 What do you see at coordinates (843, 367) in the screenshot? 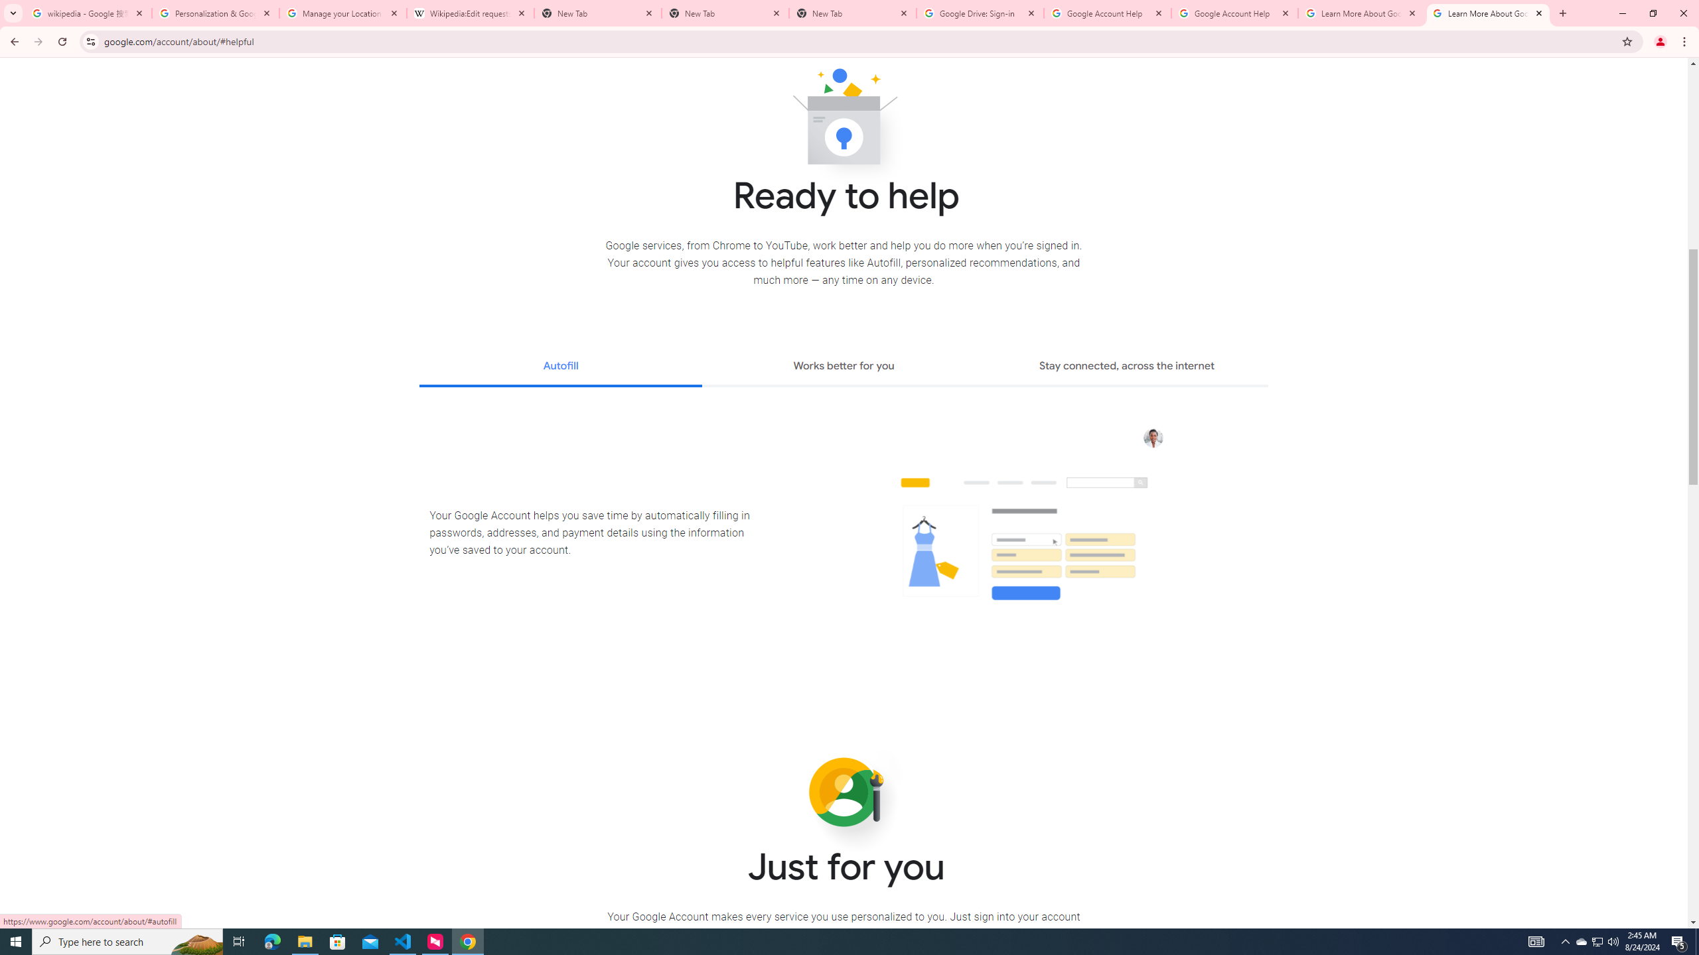
I see `Works better for you` at bounding box center [843, 367].